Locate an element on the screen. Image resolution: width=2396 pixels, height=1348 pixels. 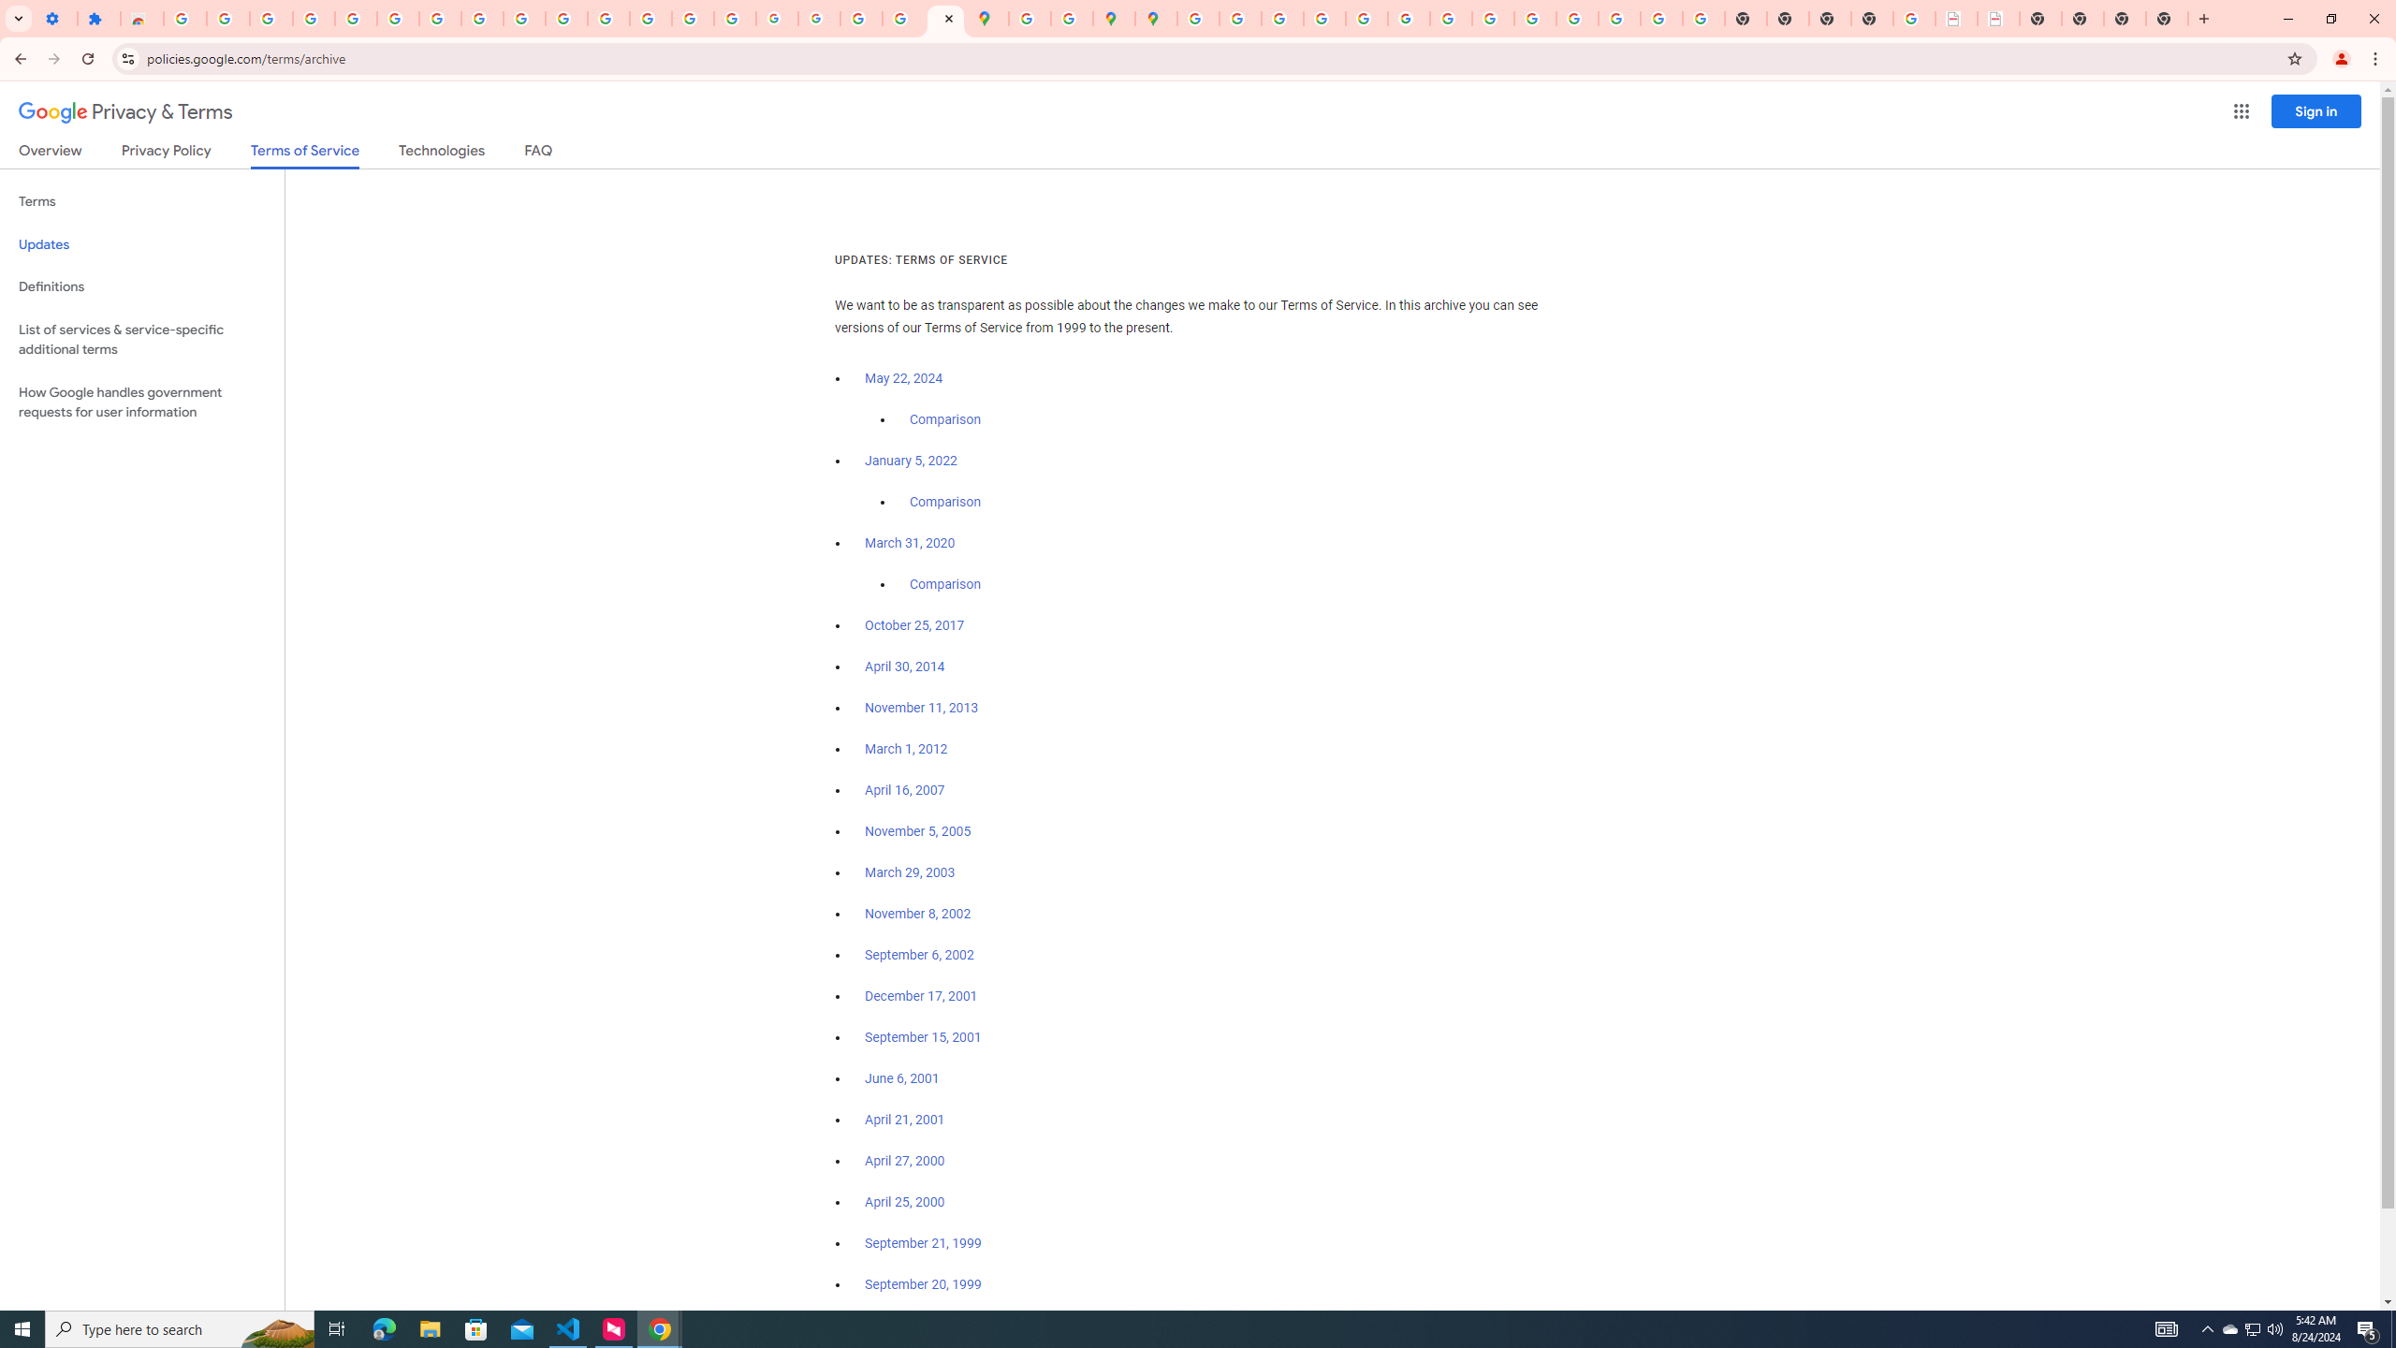
April 25, 2000 is located at coordinates (906, 1202).